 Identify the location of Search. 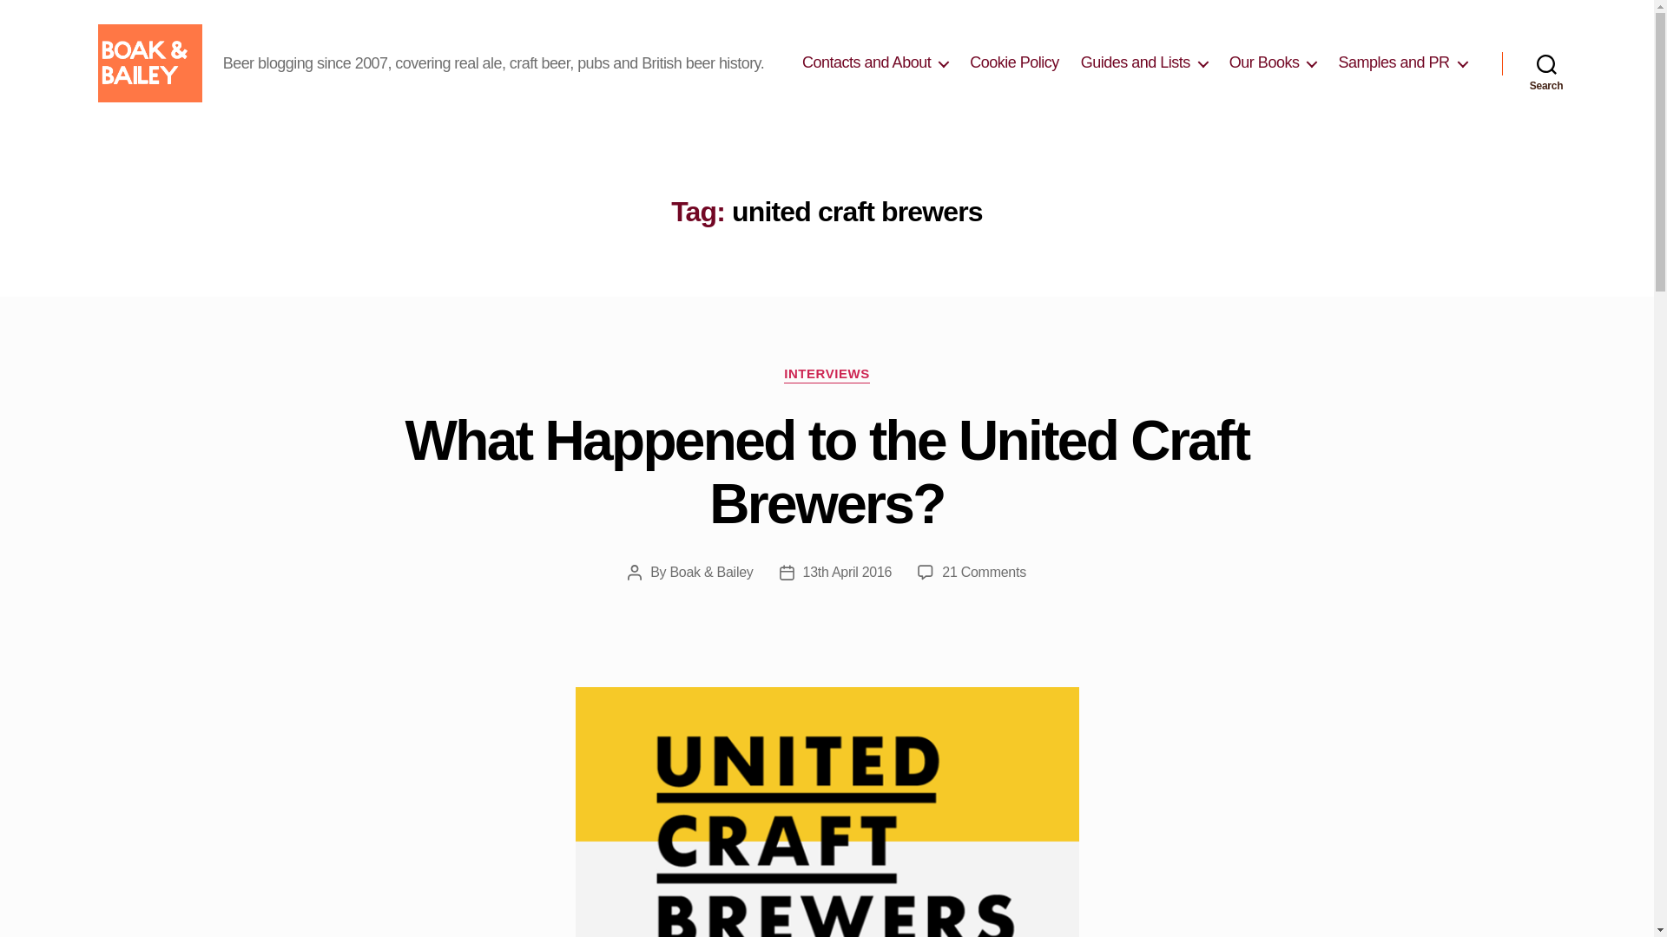
(1546, 62).